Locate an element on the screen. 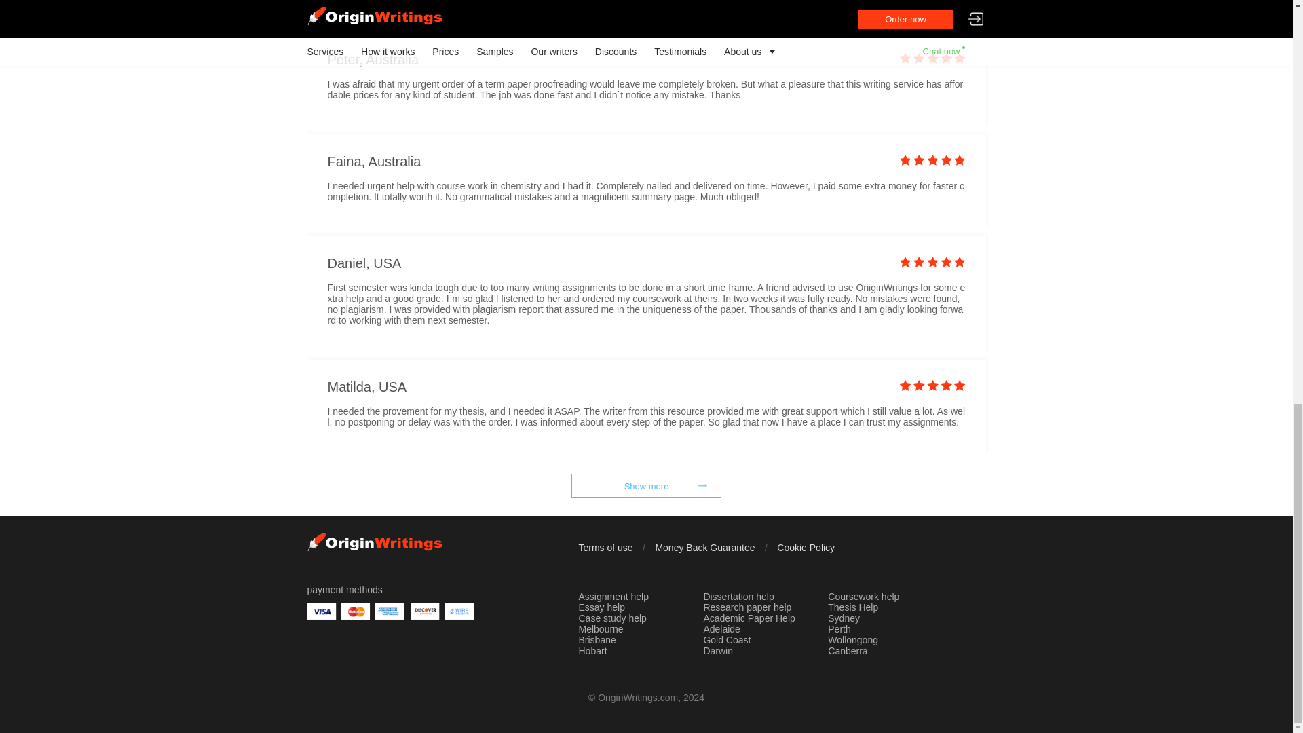 This screenshot has height=733, width=1303. Money Back Guarantee is located at coordinates (704, 548).